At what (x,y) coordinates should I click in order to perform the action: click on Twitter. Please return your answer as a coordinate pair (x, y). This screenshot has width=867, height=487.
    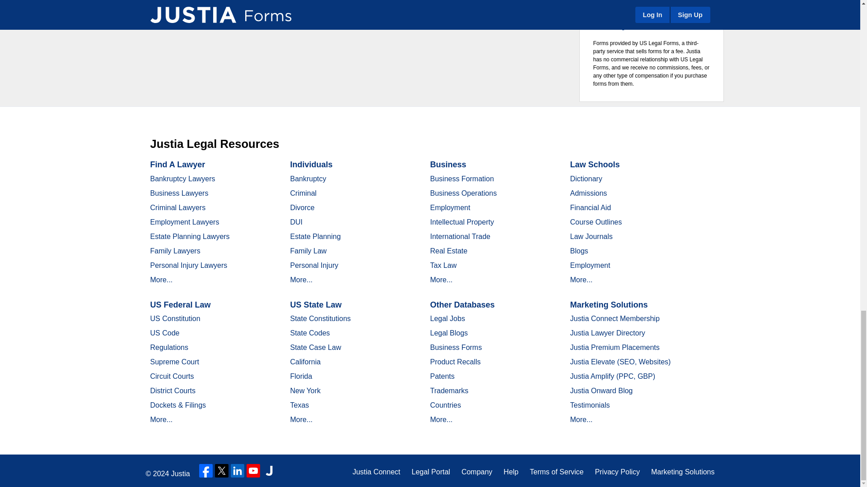
    Looking at the image, I should click on (222, 471).